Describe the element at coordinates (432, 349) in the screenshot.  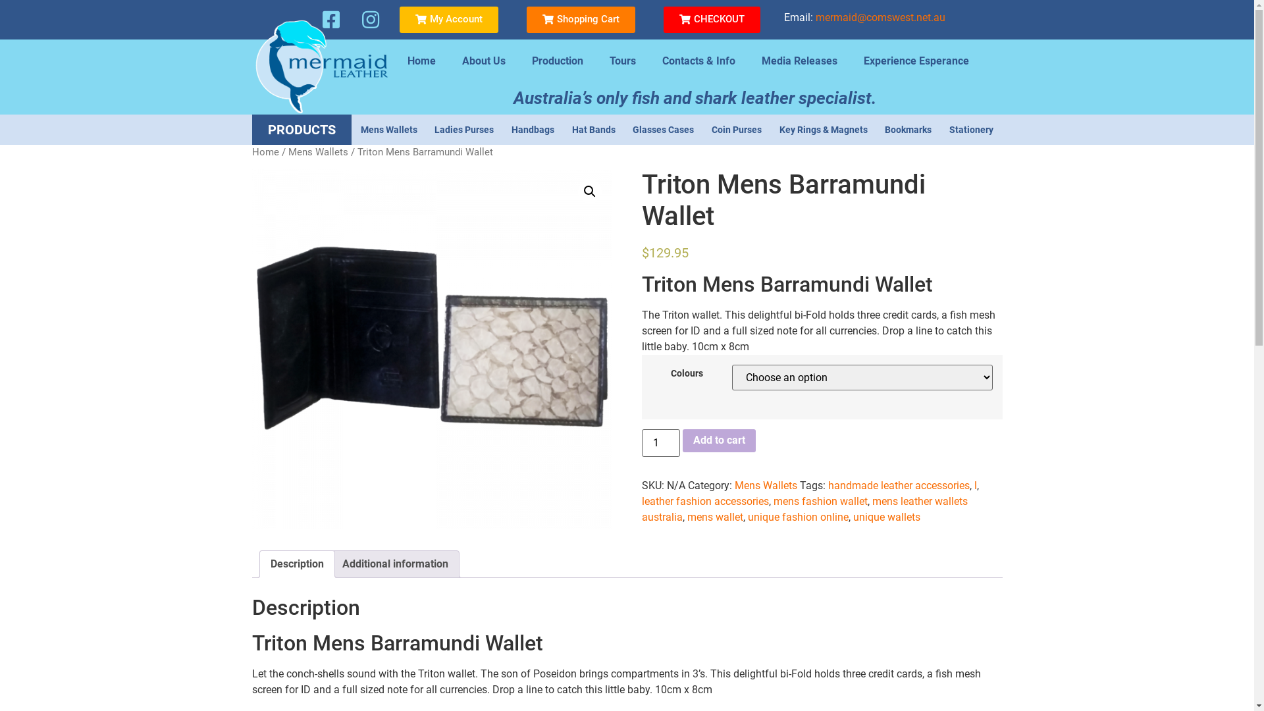
I see `Triton Mens Barramundi Wallet` at that location.